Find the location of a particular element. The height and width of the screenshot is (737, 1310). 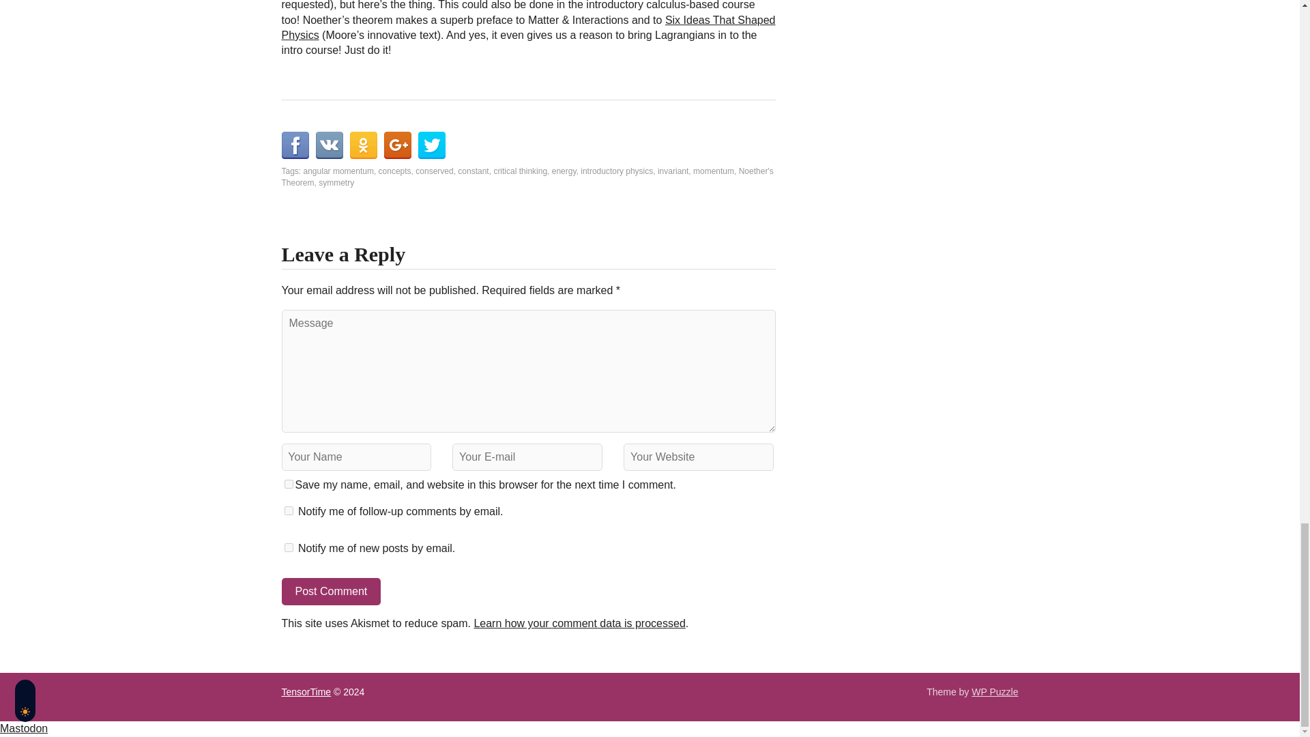

Six Ideas That Shaped Physics is located at coordinates (528, 27).